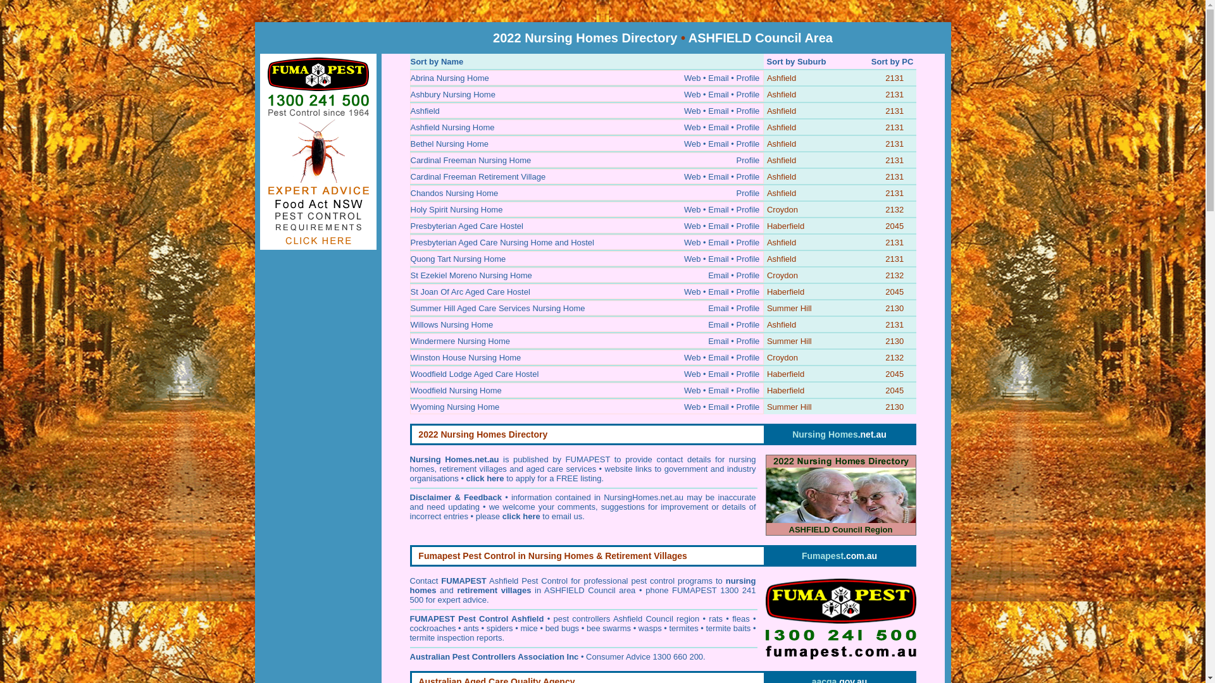 This screenshot has height=683, width=1215. Describe the element at coordinates (500, 629) in the screenshot. I see `spiders` at that location.